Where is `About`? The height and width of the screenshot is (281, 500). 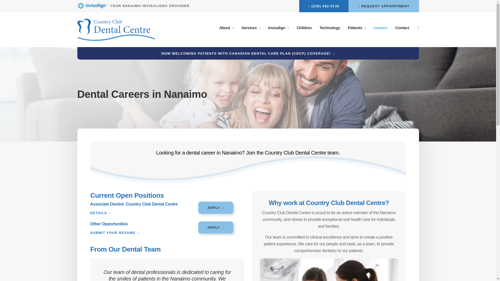 About is located at coordinates (227, 28).